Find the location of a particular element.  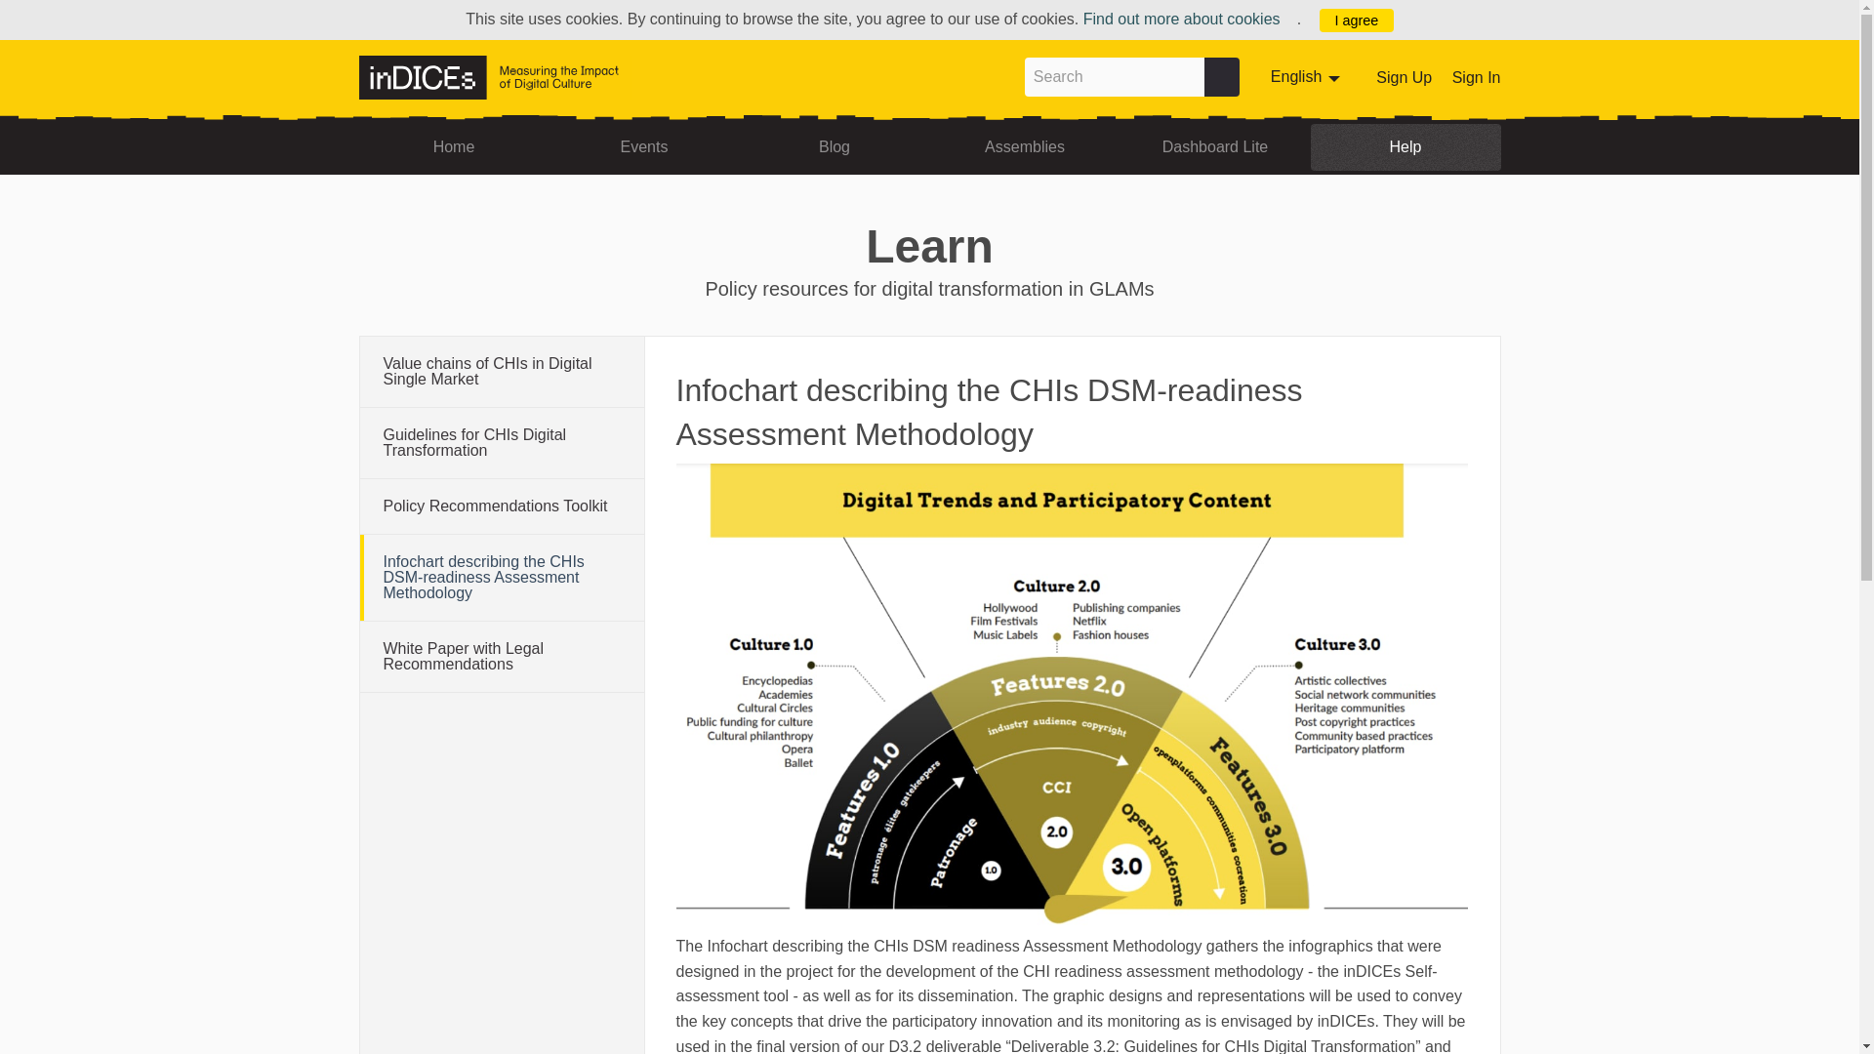

Search is located at coordinates (1222, 77).